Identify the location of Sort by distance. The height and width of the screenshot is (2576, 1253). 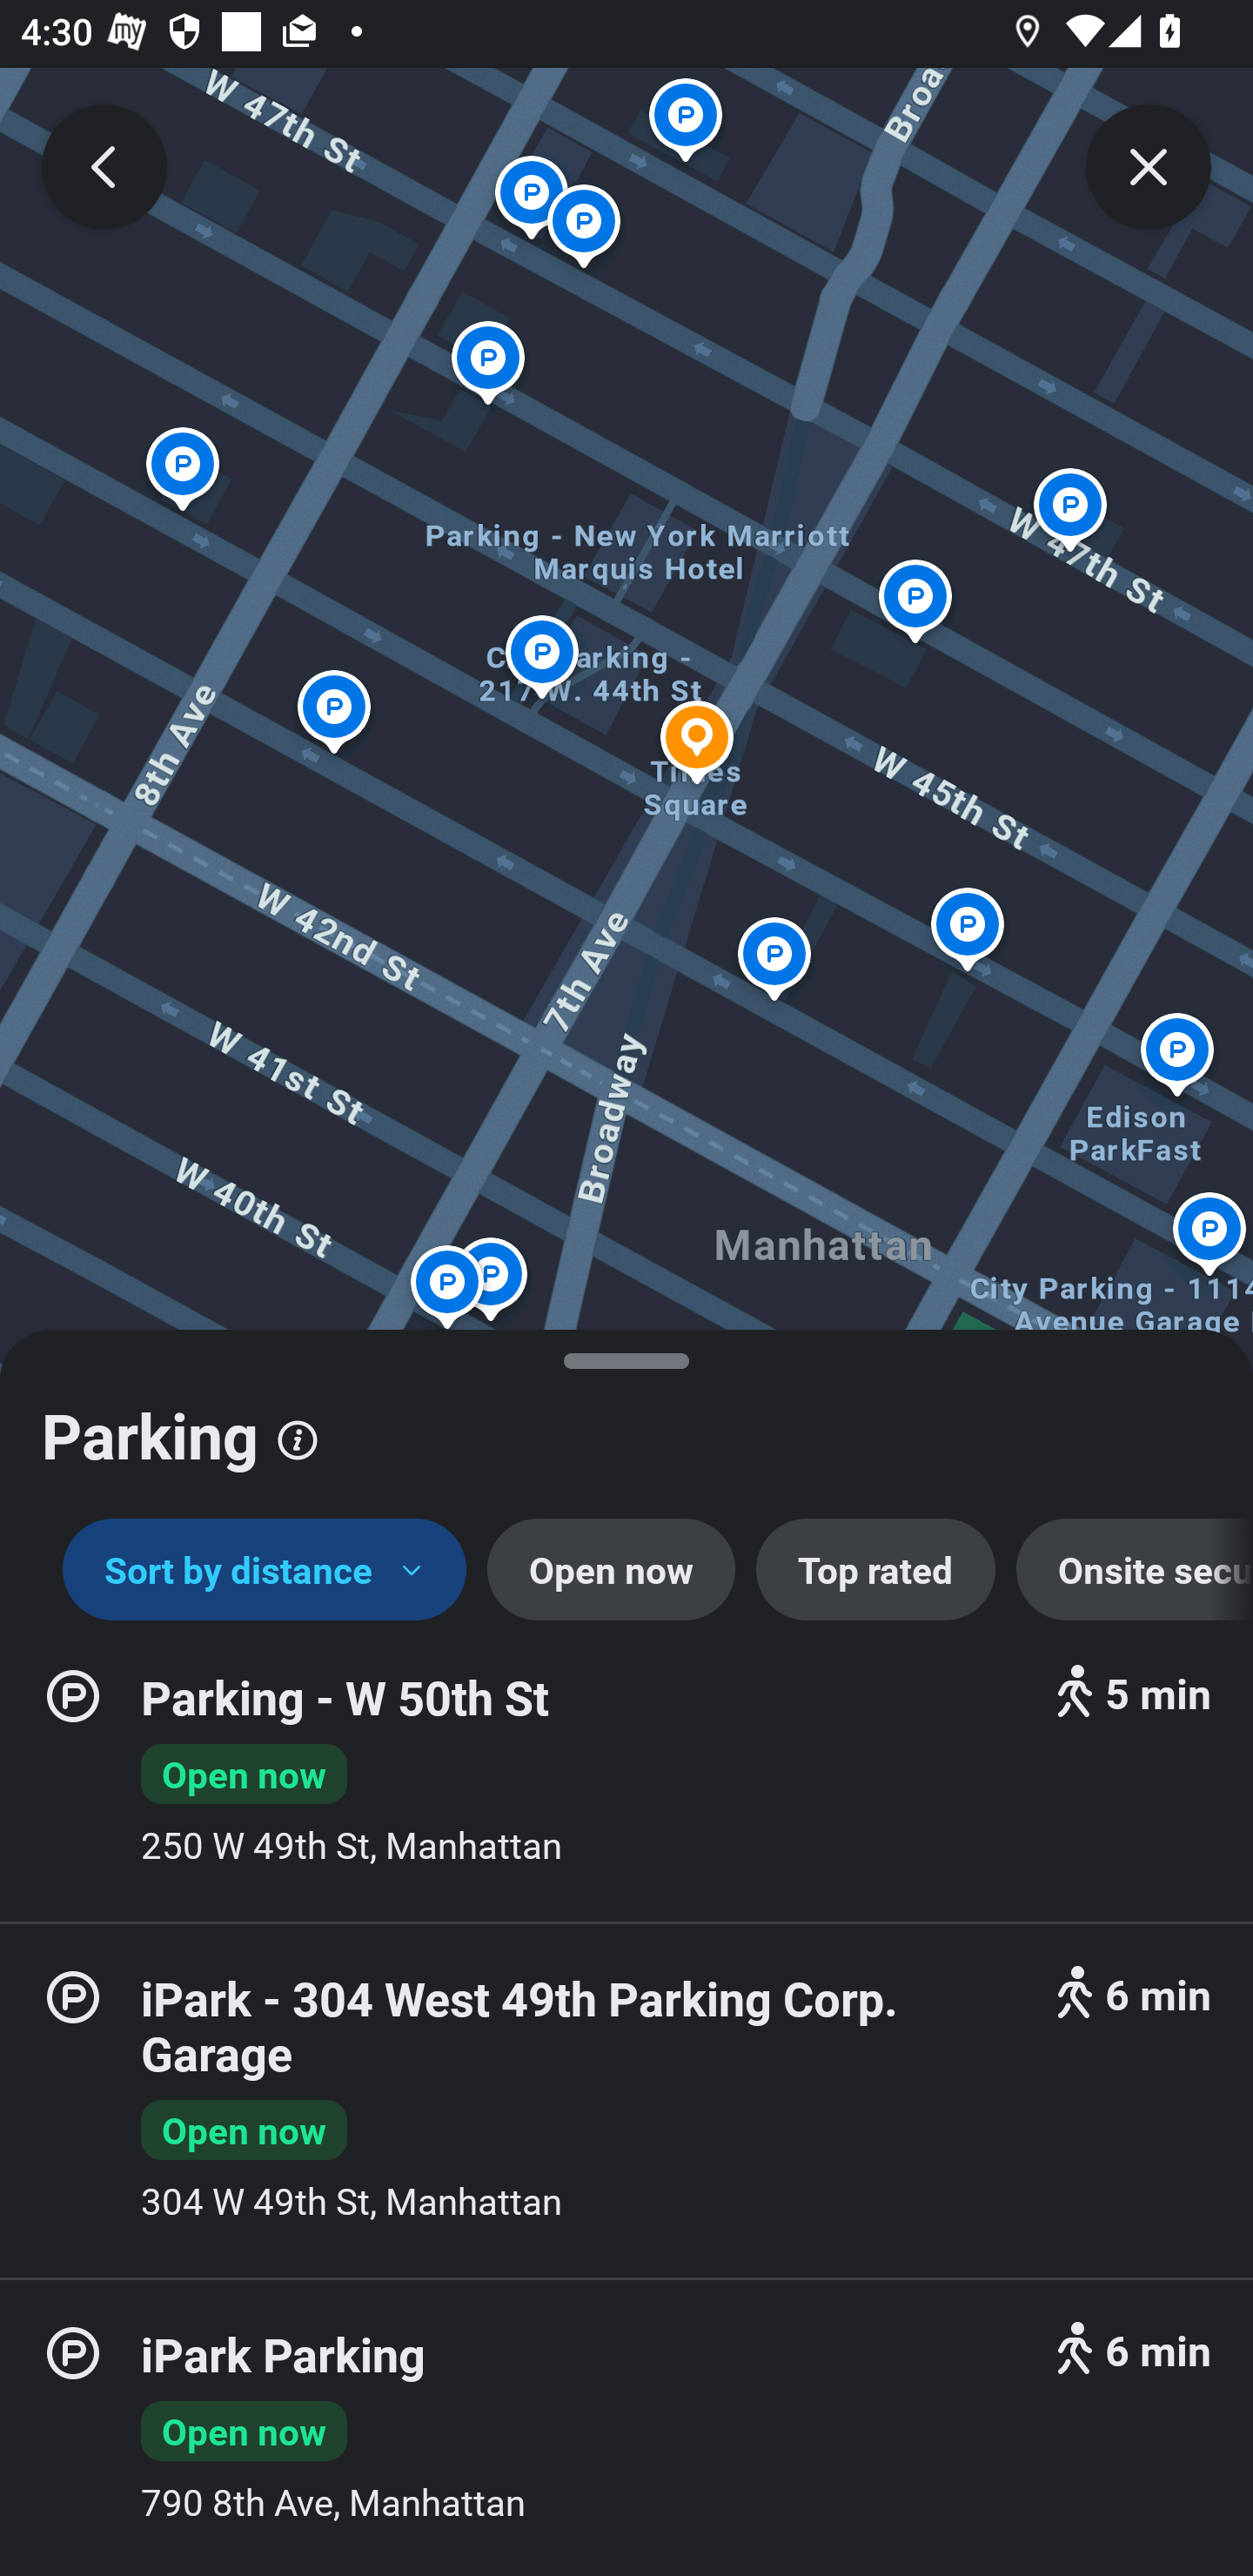
(265, 1570).